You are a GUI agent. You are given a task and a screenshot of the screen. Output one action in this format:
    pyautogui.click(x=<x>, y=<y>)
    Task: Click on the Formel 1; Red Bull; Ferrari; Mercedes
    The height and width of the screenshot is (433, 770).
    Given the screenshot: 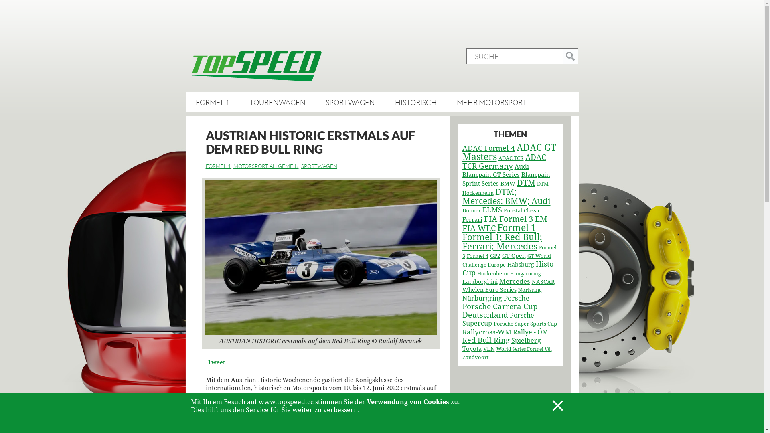 What is the action you would take?
    pyautogui.click(x=502, y=241)
    